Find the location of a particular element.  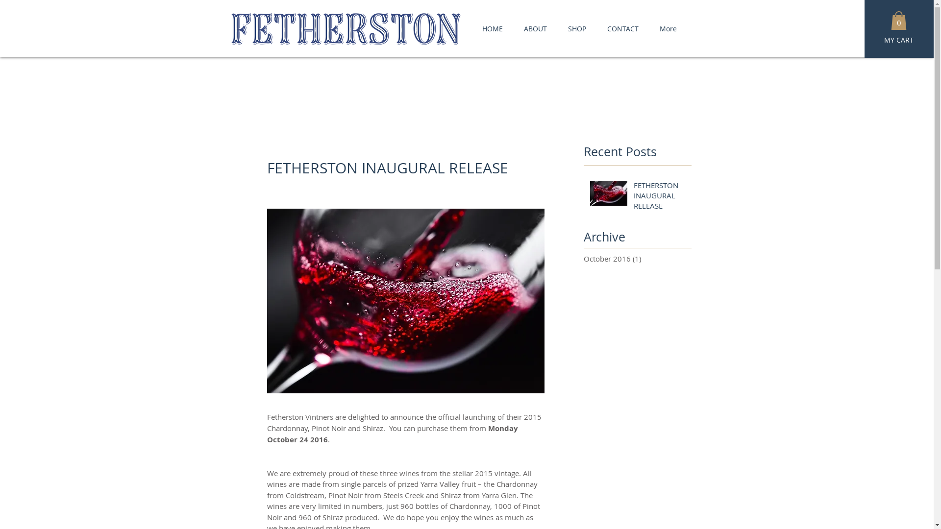

CONTACT is located at coordinates (623, 28).